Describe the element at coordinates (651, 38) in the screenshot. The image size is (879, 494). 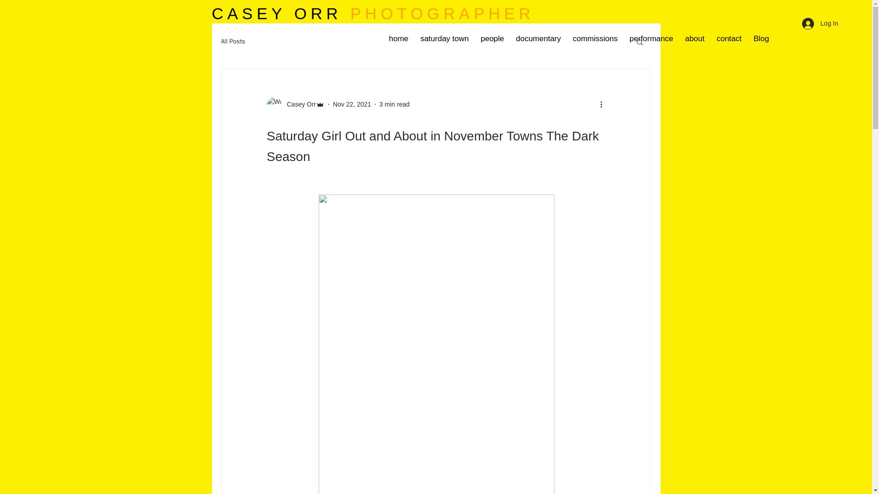
I see `performance` at that location.